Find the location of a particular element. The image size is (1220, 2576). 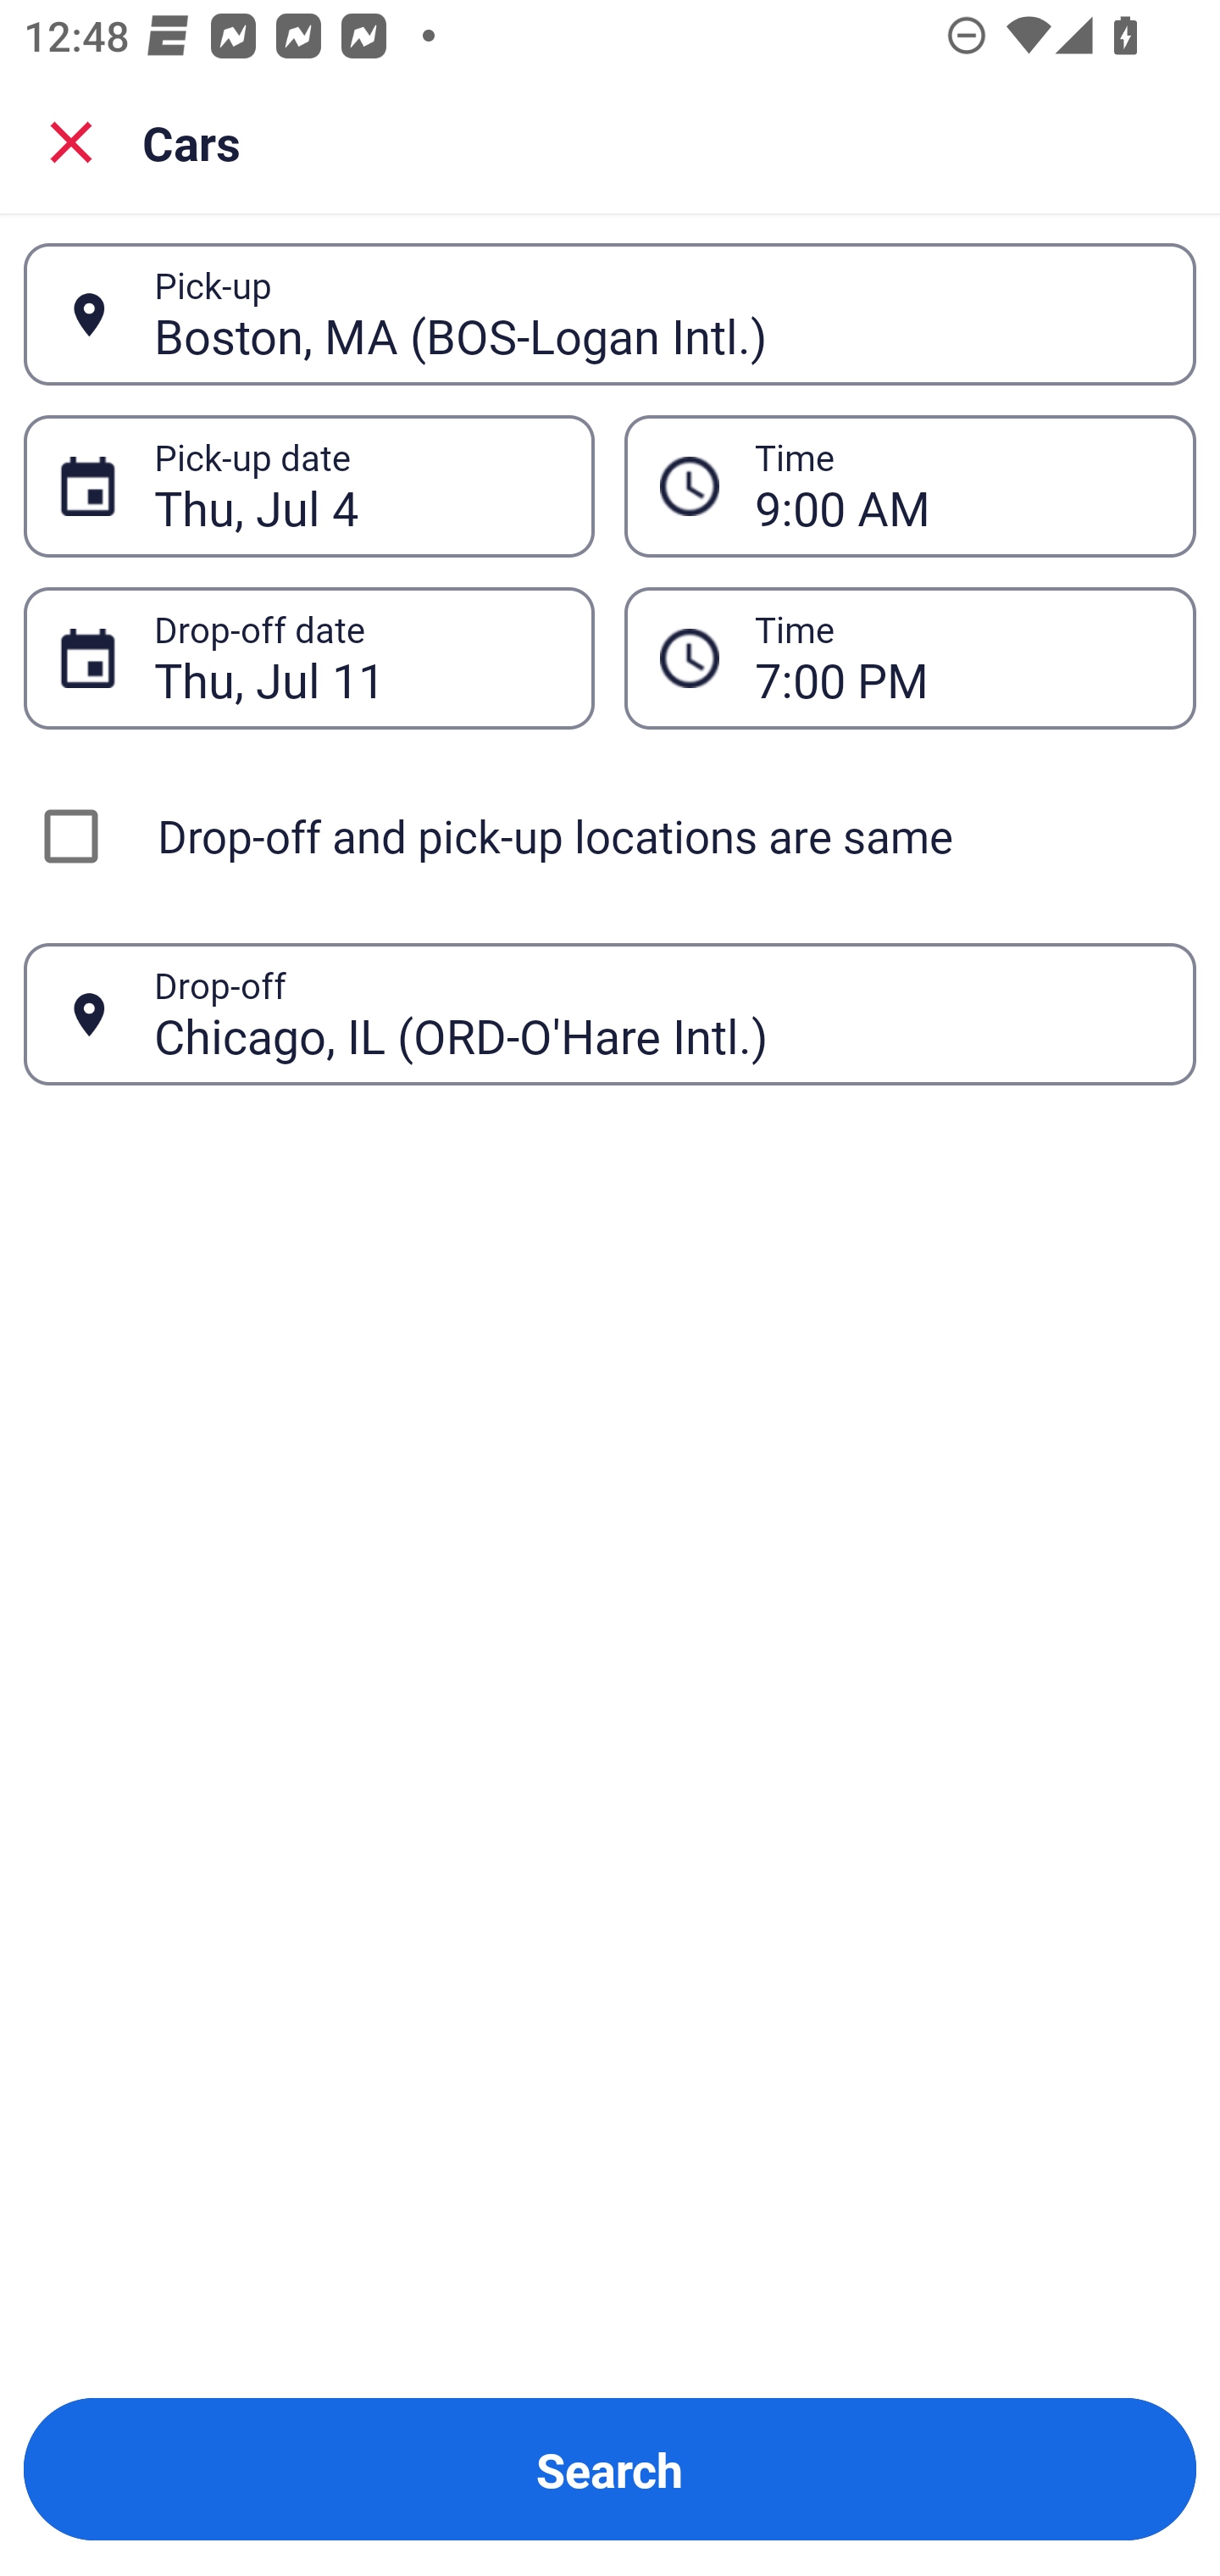

Close search screen is located at coordinates (71, 141).